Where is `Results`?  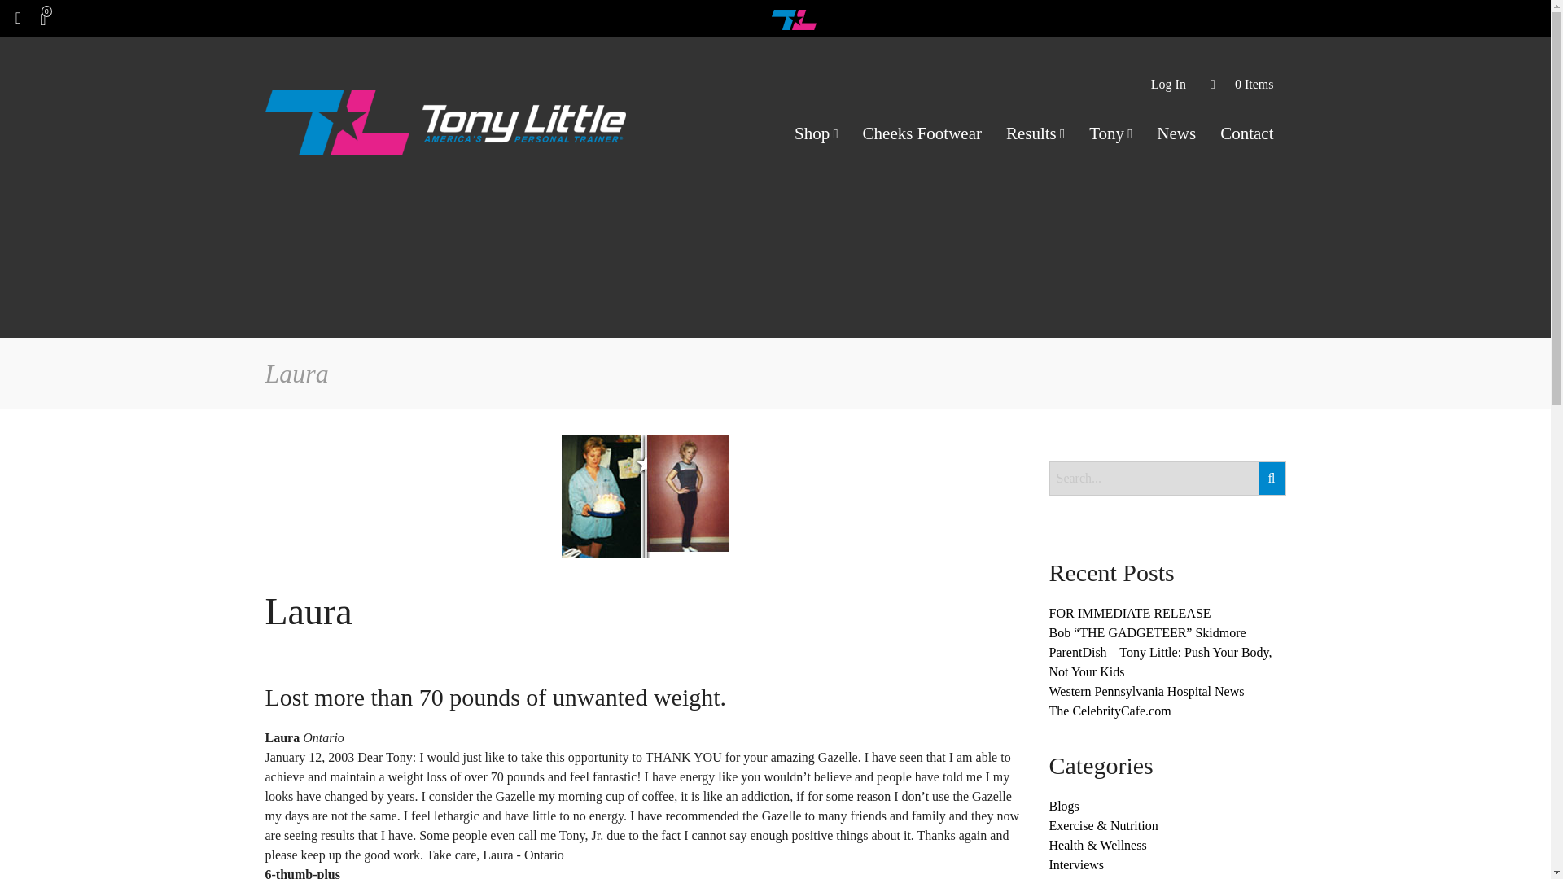
Results is located at coordinates (1035, 133).